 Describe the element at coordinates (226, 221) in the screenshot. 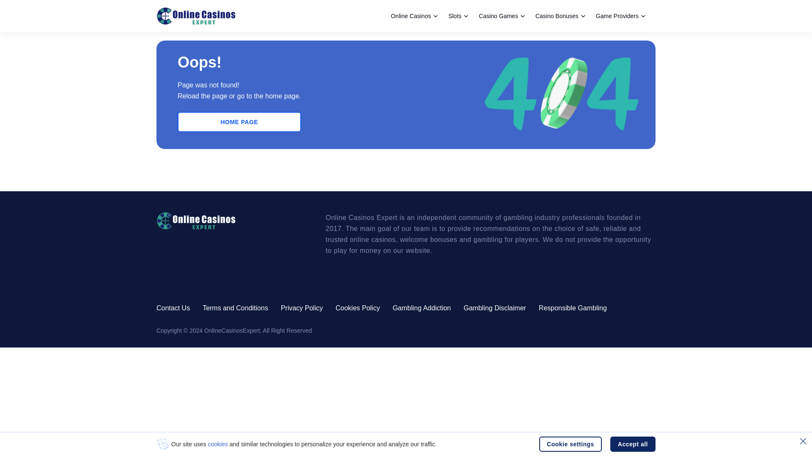

I see `OnlineCasinosExpert` at that location.